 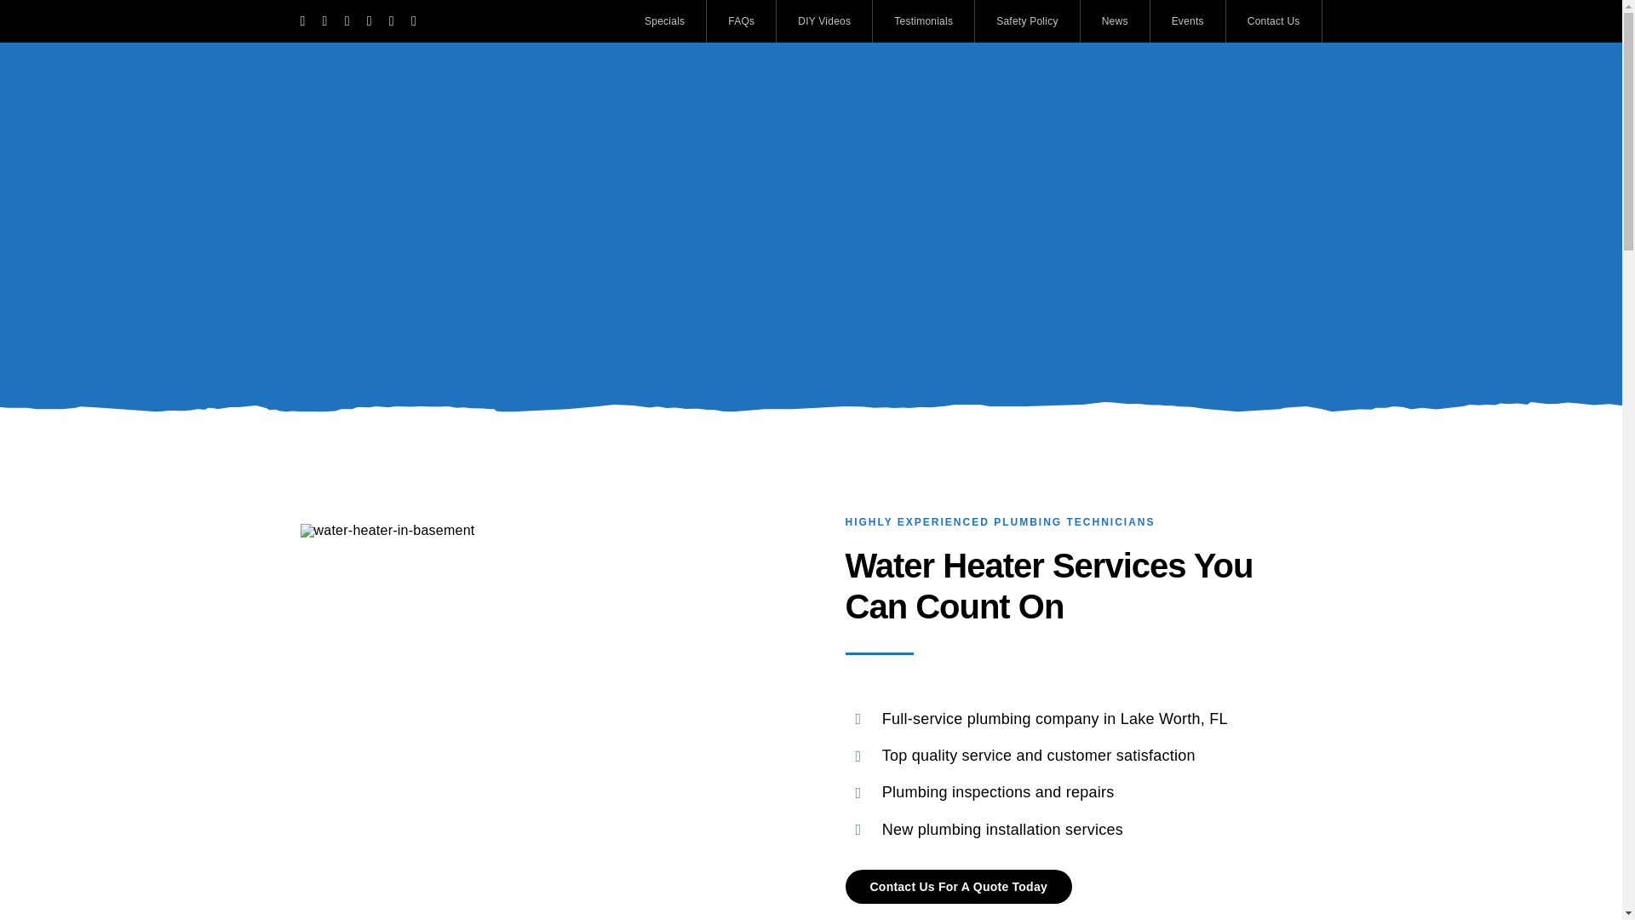 I want to click on Contact Us, so click(x=1274, y=20).